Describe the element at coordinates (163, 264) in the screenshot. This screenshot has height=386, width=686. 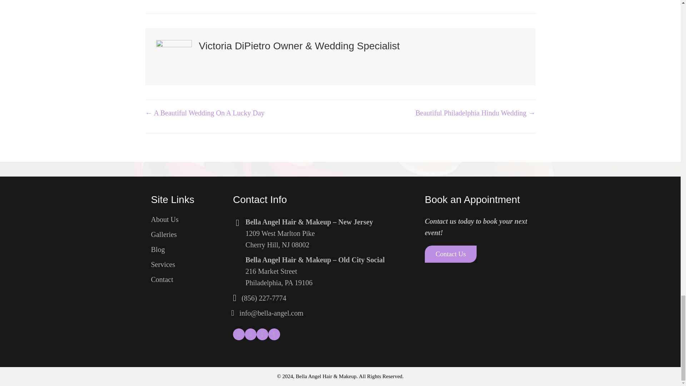
I see `Services` at that location.